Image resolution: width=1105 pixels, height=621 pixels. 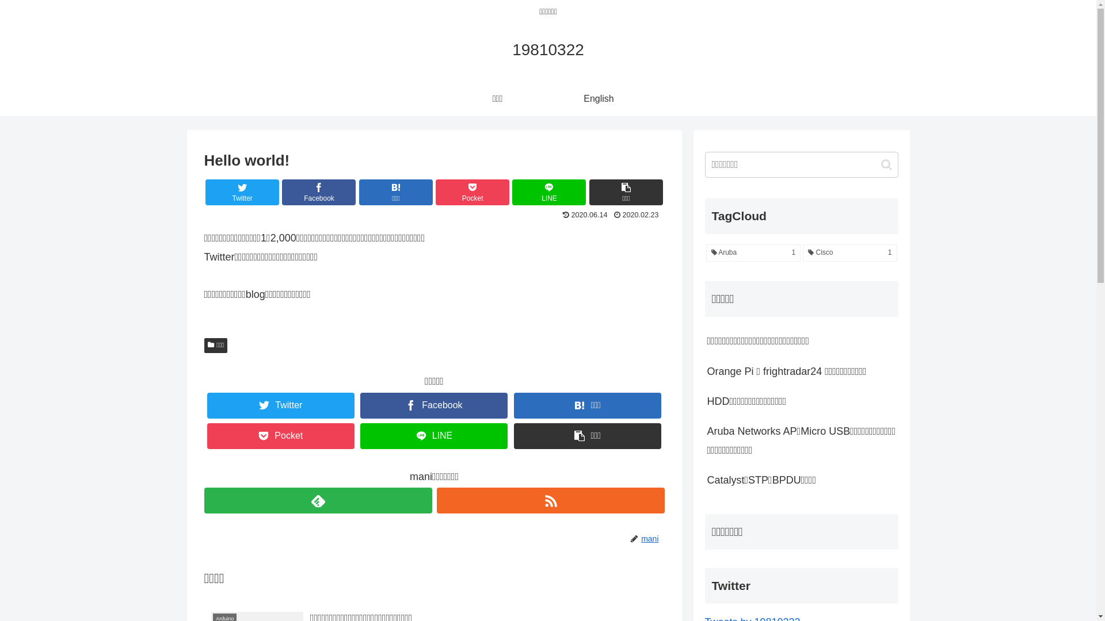 What do you see at coordinates (281, 436) in the screenshot?
I see `Pocket` at bounding box center [281, 436].